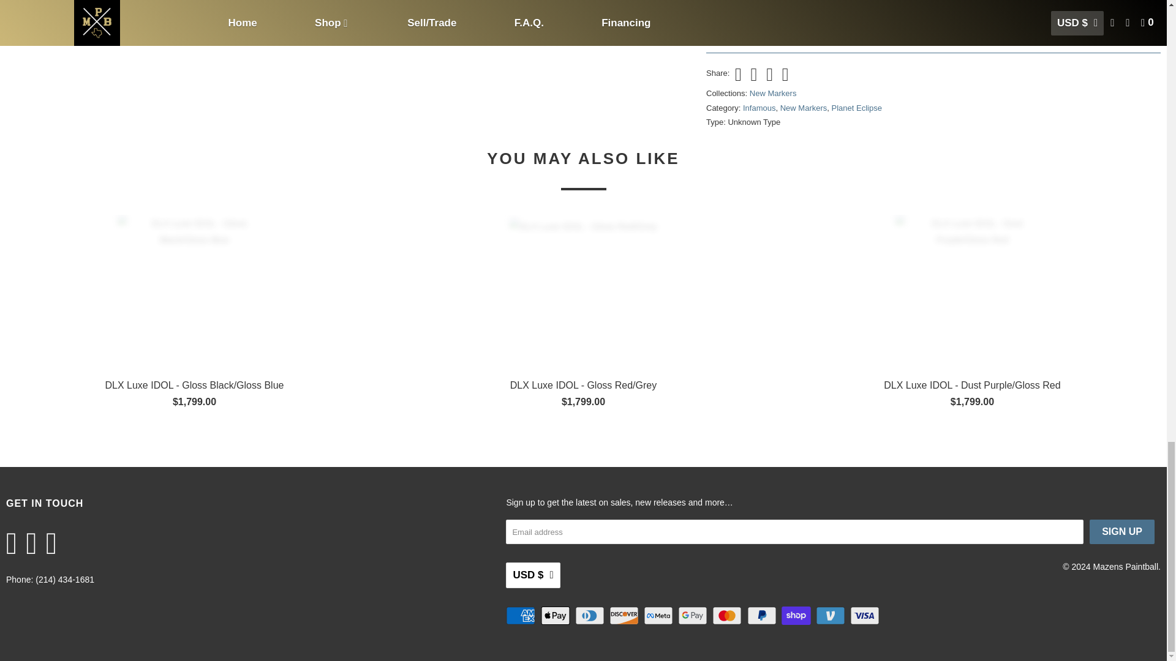 The height and width of the screenshot is (661, 1176). I want to click on Meta Pay, so click(659, 616).